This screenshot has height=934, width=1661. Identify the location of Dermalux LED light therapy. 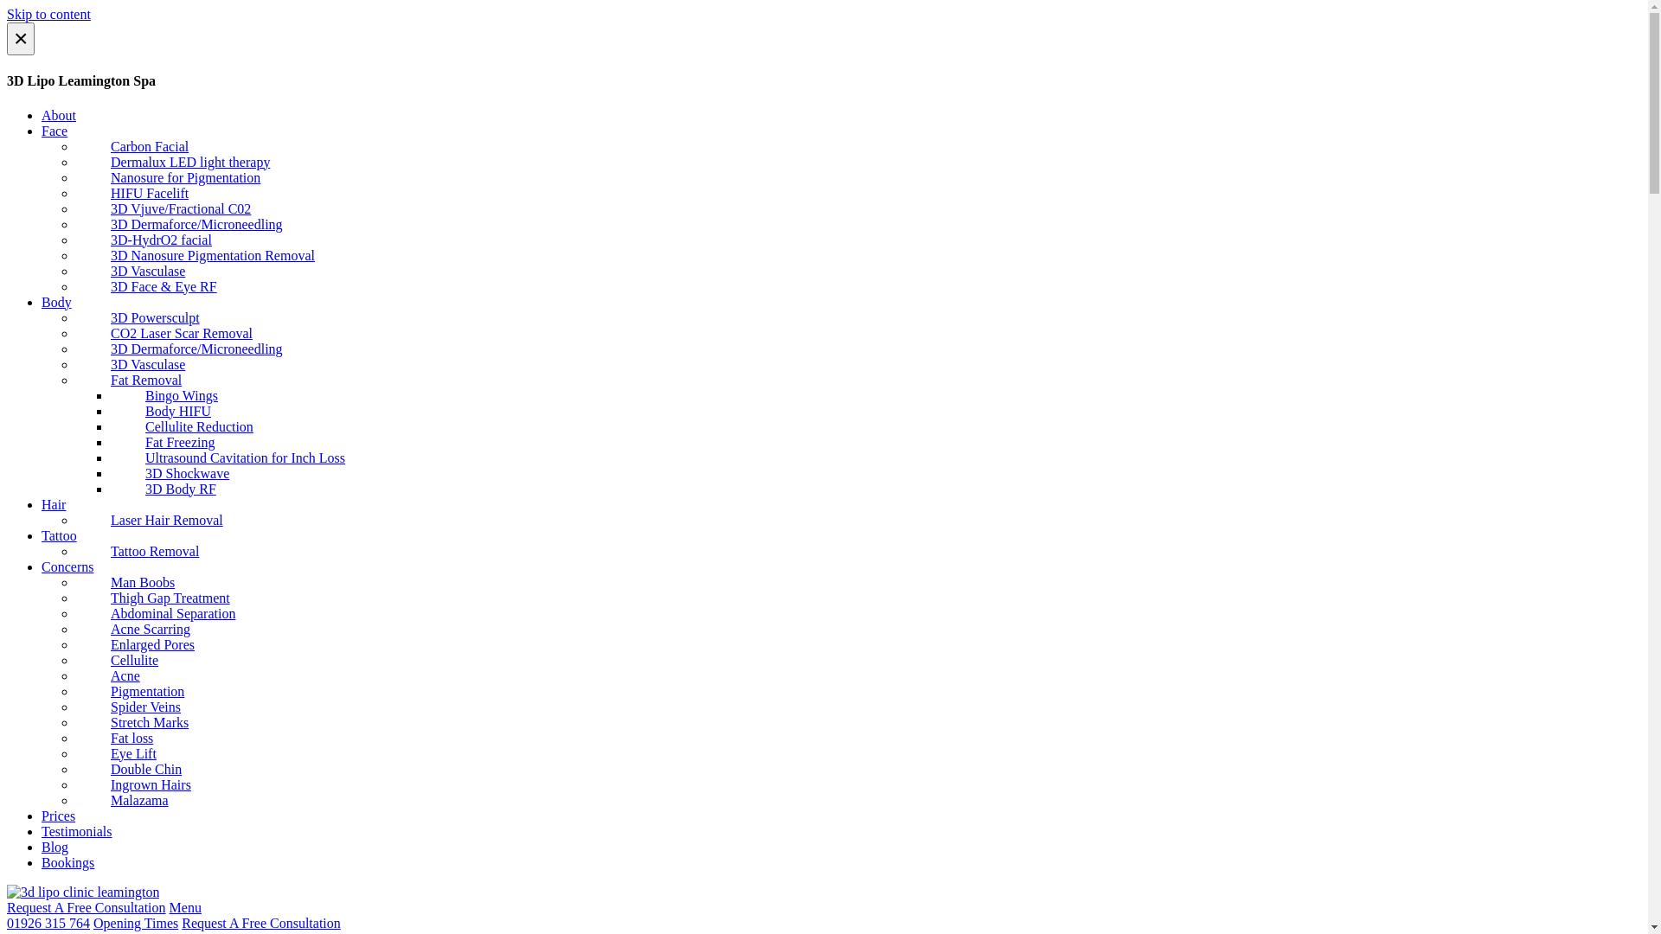
(173, 163).